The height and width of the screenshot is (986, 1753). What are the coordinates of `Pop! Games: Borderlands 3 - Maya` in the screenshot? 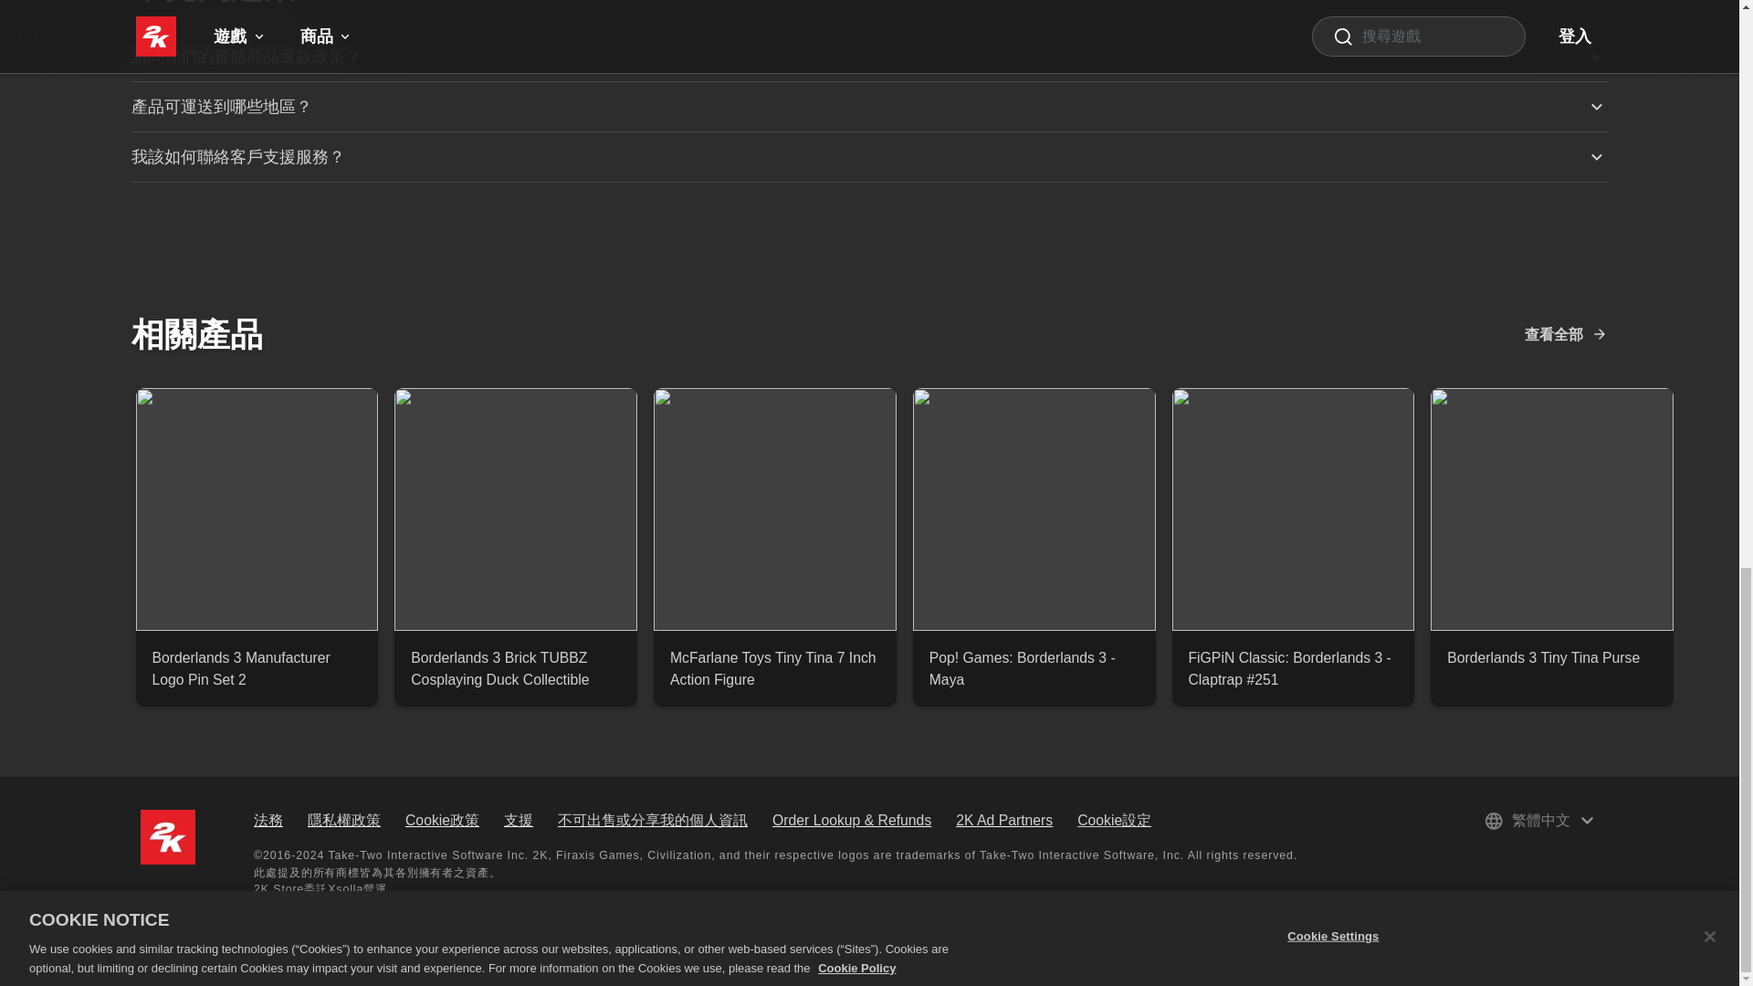 It's located at (1034, 668).